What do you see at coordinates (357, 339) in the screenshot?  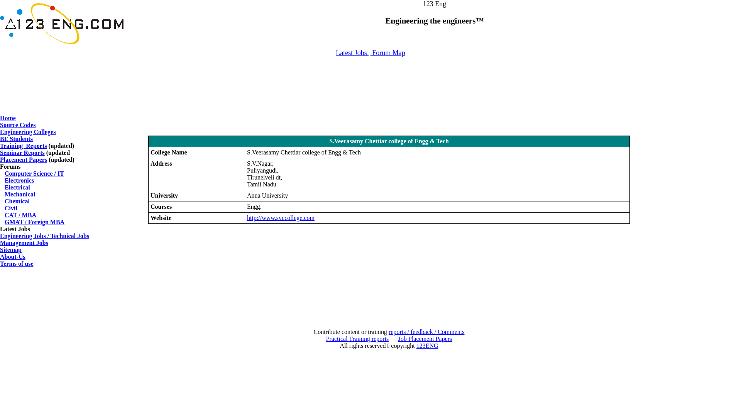 I see `Practical Training reports` at bounding box center [357, 339].